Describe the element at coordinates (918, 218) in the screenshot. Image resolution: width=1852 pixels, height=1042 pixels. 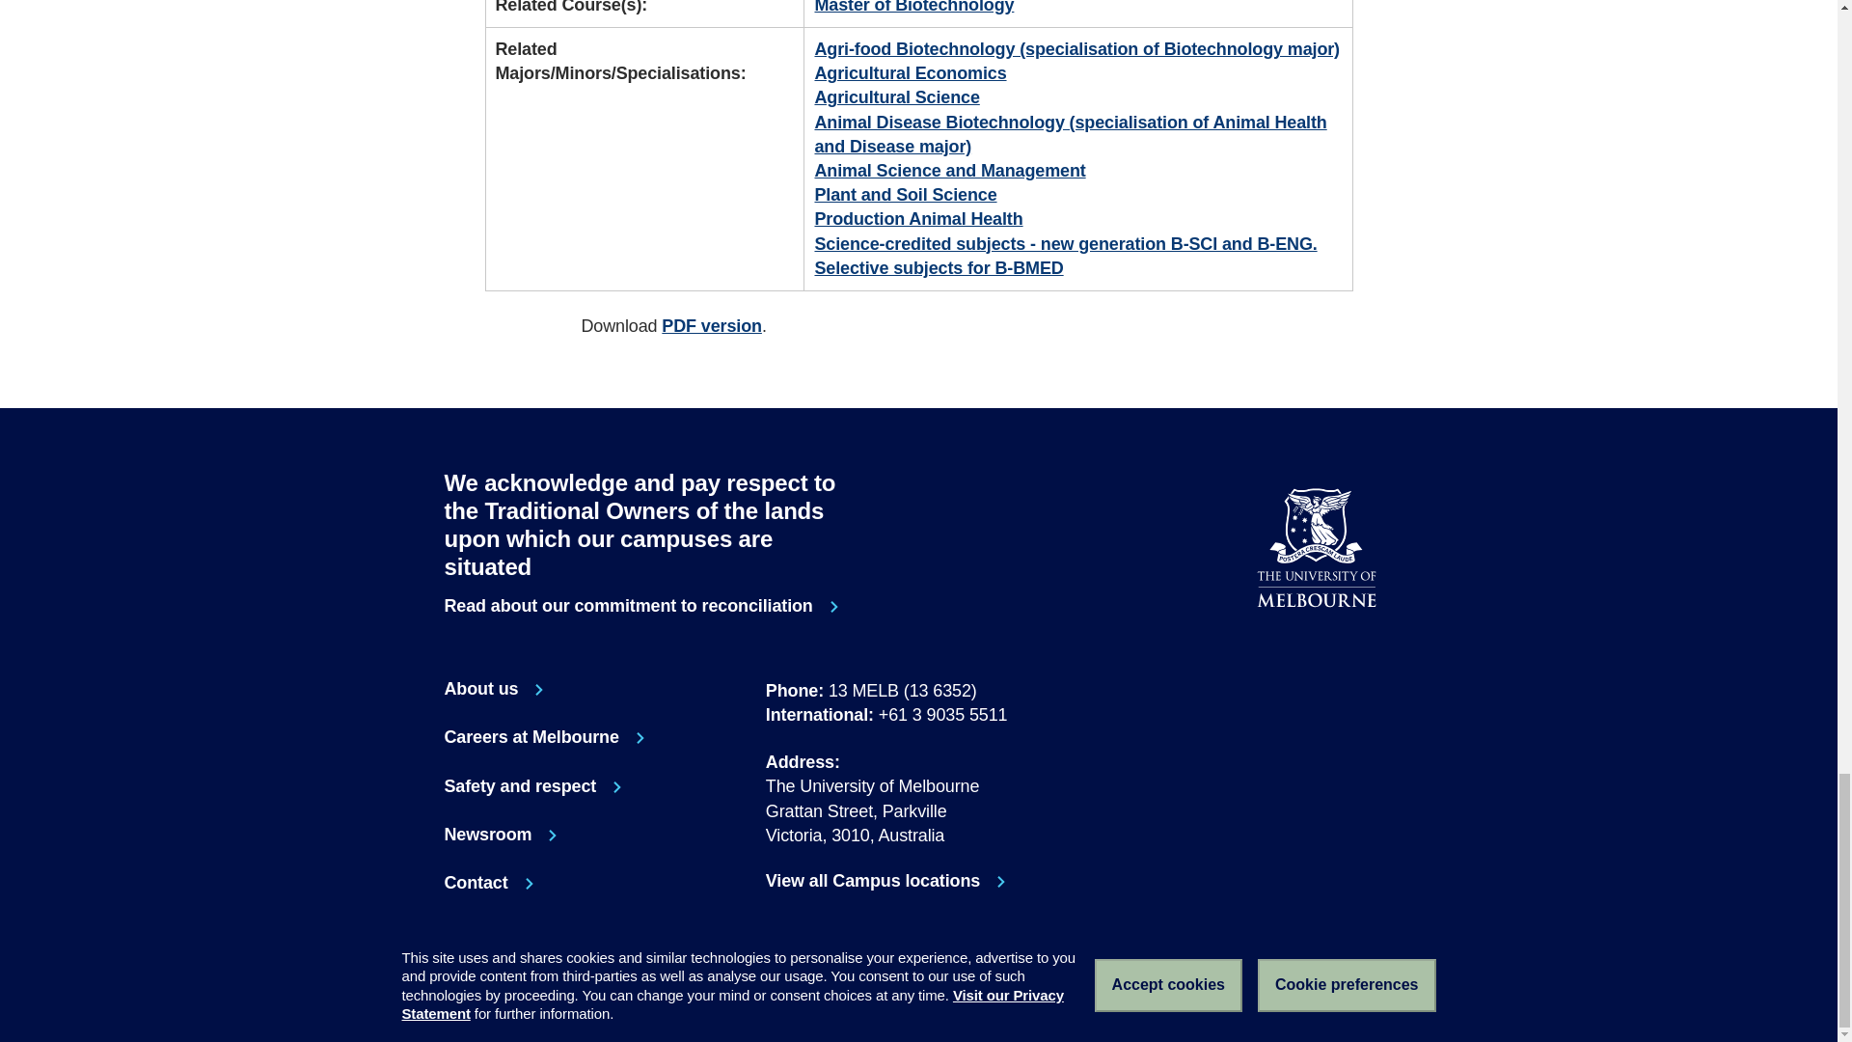
I see `Agricultural Economics` at that location.